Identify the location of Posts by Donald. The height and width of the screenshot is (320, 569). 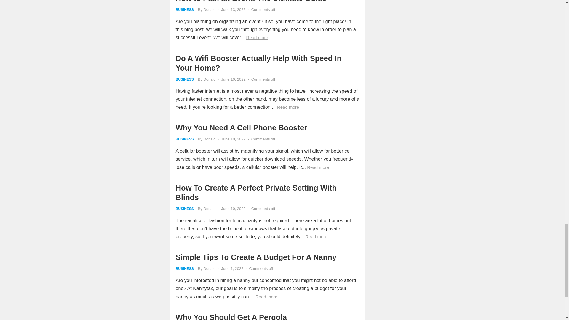
(209, 9).